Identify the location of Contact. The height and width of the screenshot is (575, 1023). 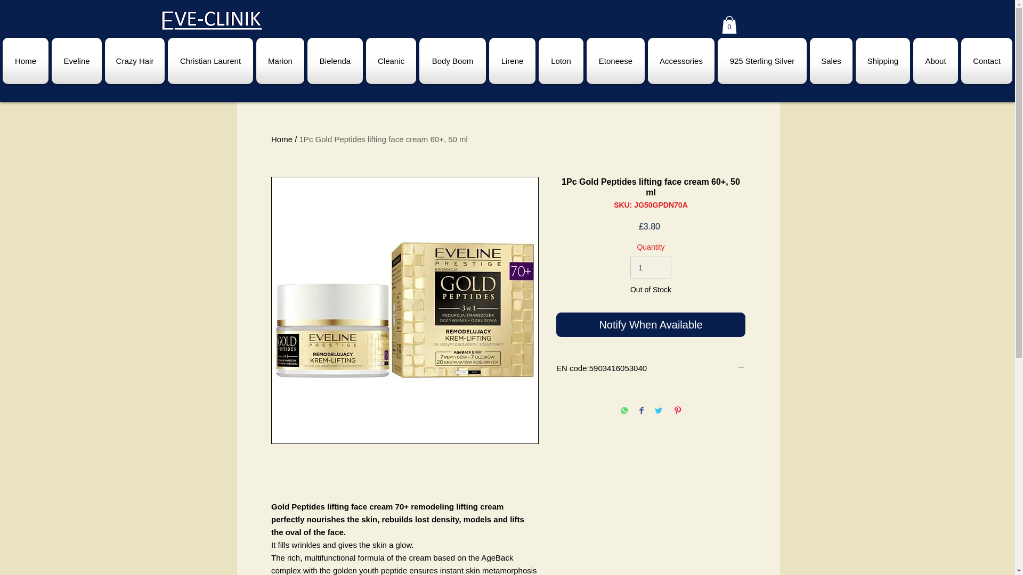
(986, 61).